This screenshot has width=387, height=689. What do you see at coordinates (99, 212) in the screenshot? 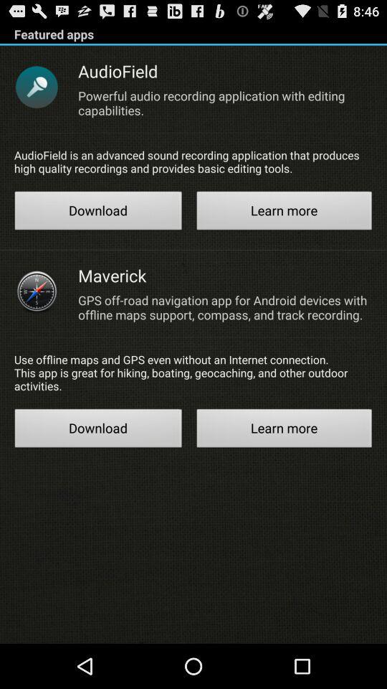
I see `click on the download button  in audiofield` at bounding box center [99, 212].